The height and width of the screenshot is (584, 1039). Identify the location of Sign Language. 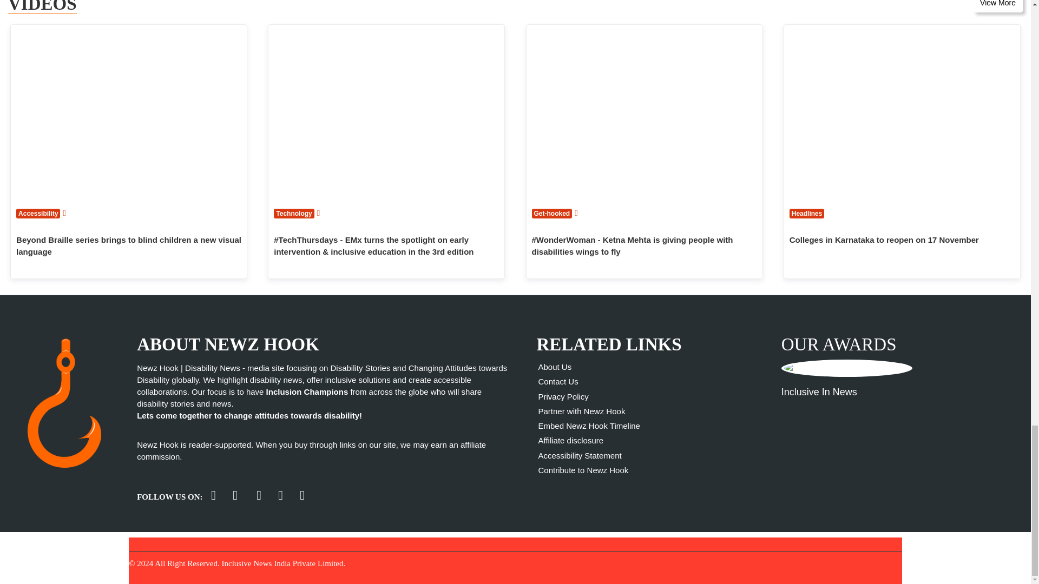
(576, 212).